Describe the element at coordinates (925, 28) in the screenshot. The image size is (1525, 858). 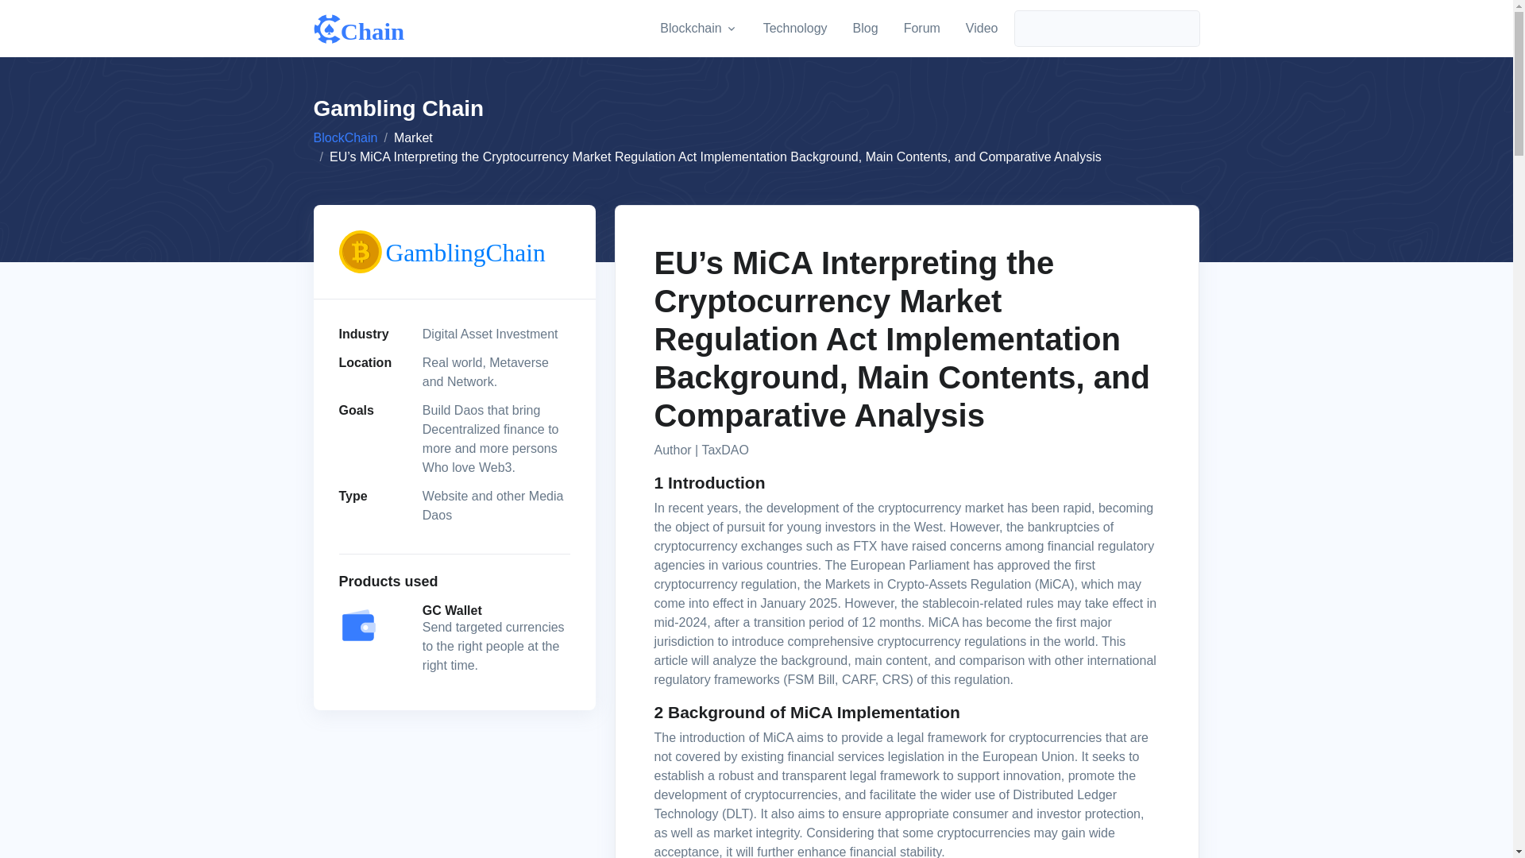
I see `Gambling Chain` at that location.